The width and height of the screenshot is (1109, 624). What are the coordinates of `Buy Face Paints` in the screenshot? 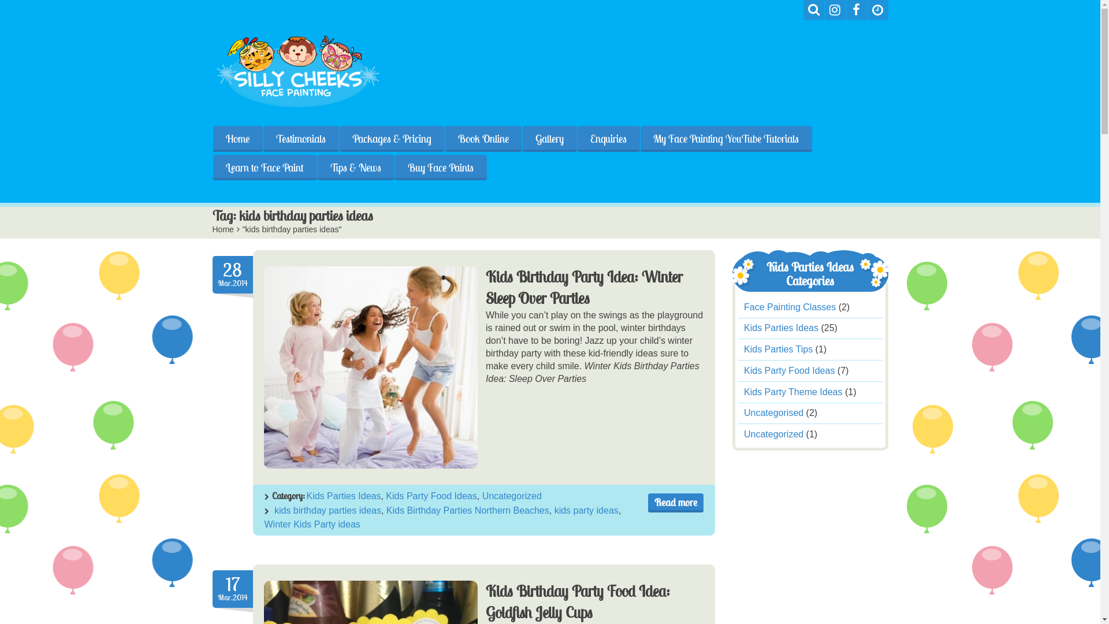 It's located at (440, 168).